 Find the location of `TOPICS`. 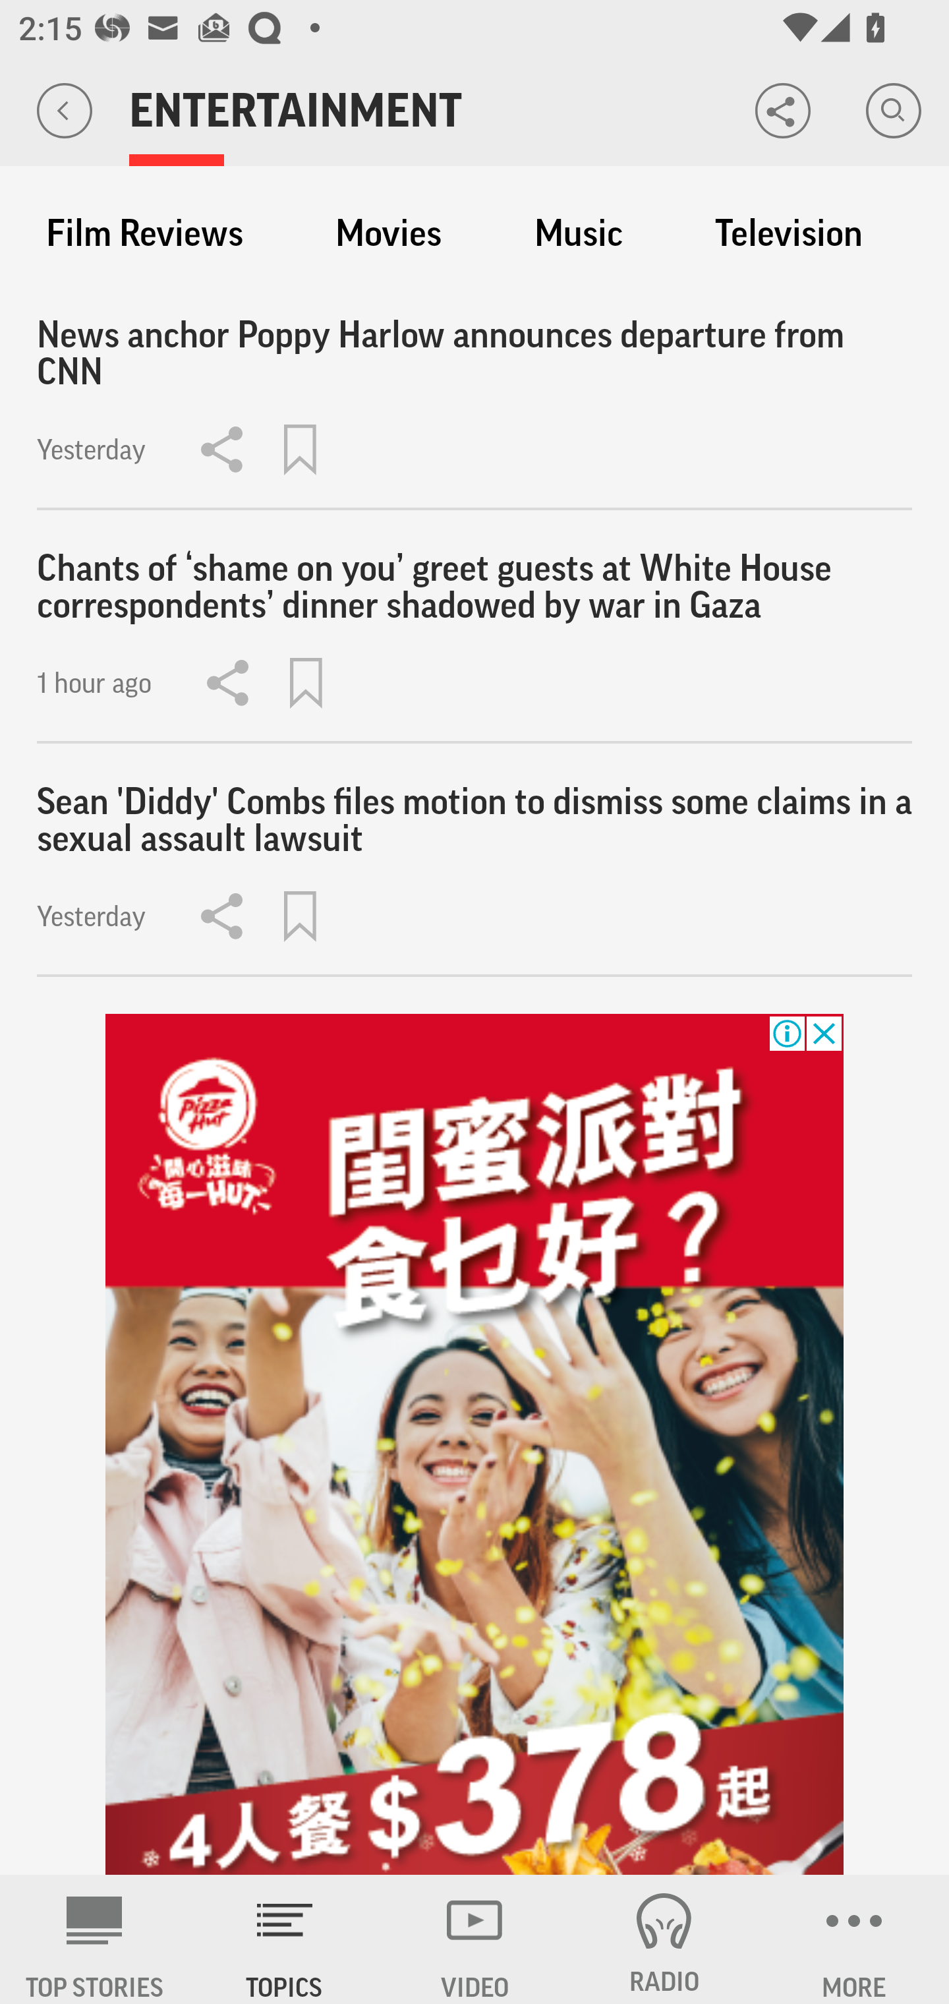

TOPICS is located at coordinates (285, 1939).